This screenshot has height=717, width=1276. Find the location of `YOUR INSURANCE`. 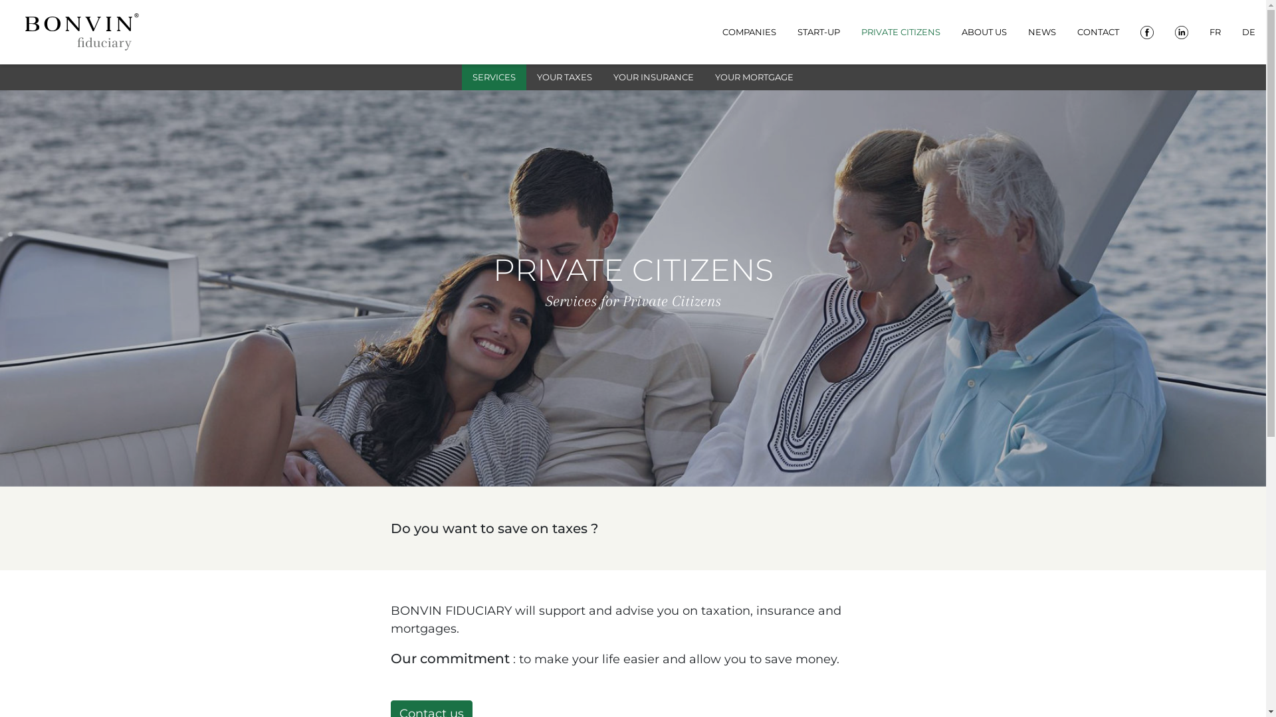

YOUR INSURANCE is located at coordinates (654, 78).